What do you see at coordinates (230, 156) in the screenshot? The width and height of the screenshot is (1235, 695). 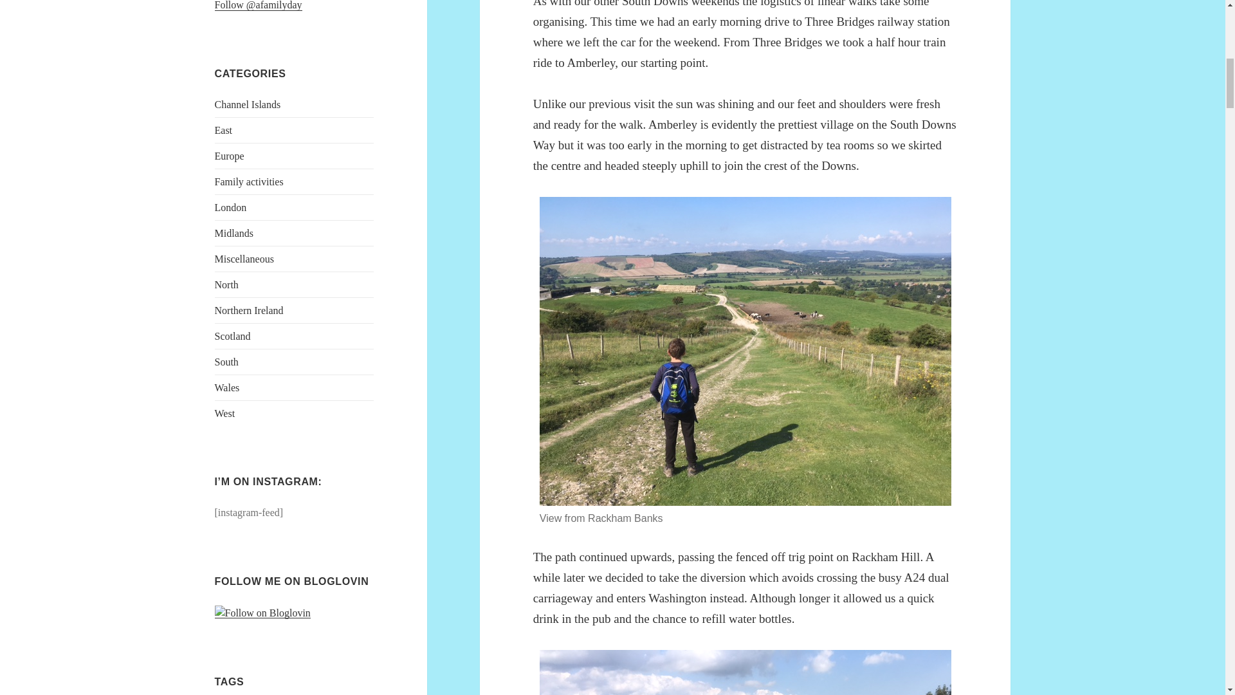 I see `Europe` at bounding box center [230, 156].